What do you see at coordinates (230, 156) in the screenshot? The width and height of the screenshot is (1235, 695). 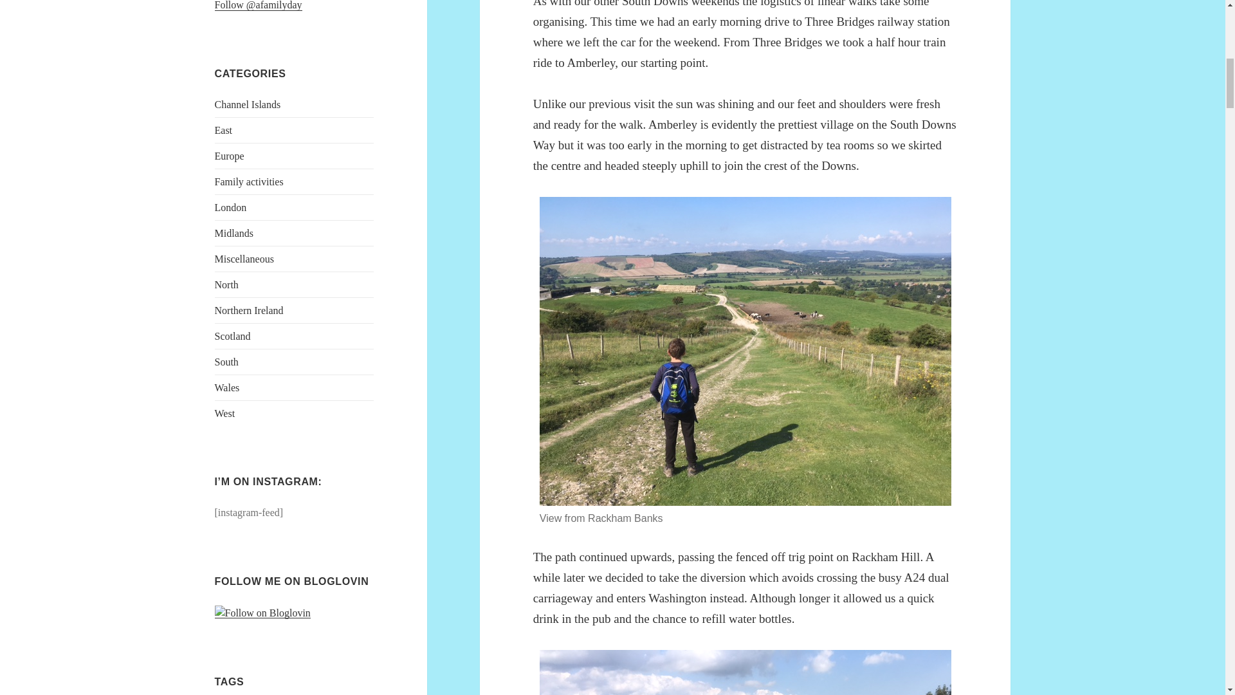 I see `Europe` at bounding box center [230, 156].